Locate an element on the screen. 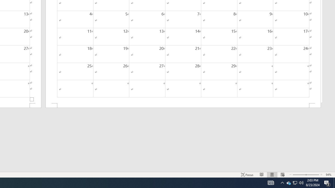 Image resolution: width=335 pixels, height=188 pixels. Web Layout is located at coordinates (282, 174).